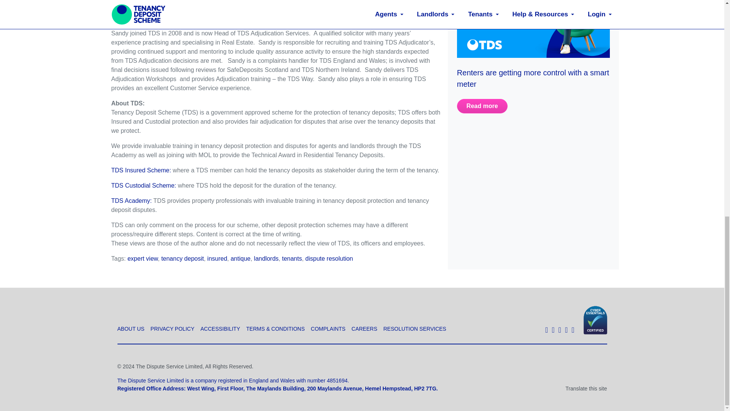 This screenshot has height=411, width=730. What do you see at coordinates (142, 258) in the screenshot?
I see `expert view` at bounding box center [142, 258].